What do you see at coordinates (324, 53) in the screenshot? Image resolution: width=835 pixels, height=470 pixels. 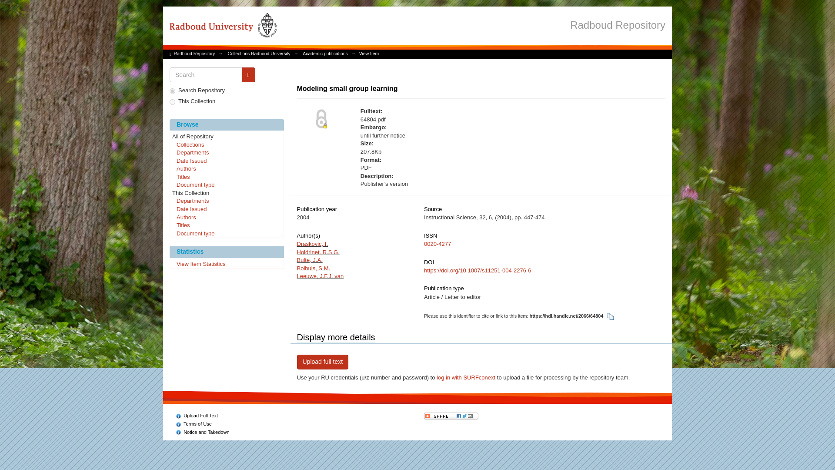 I see `Academic publications` at bounding box center [324, 53].